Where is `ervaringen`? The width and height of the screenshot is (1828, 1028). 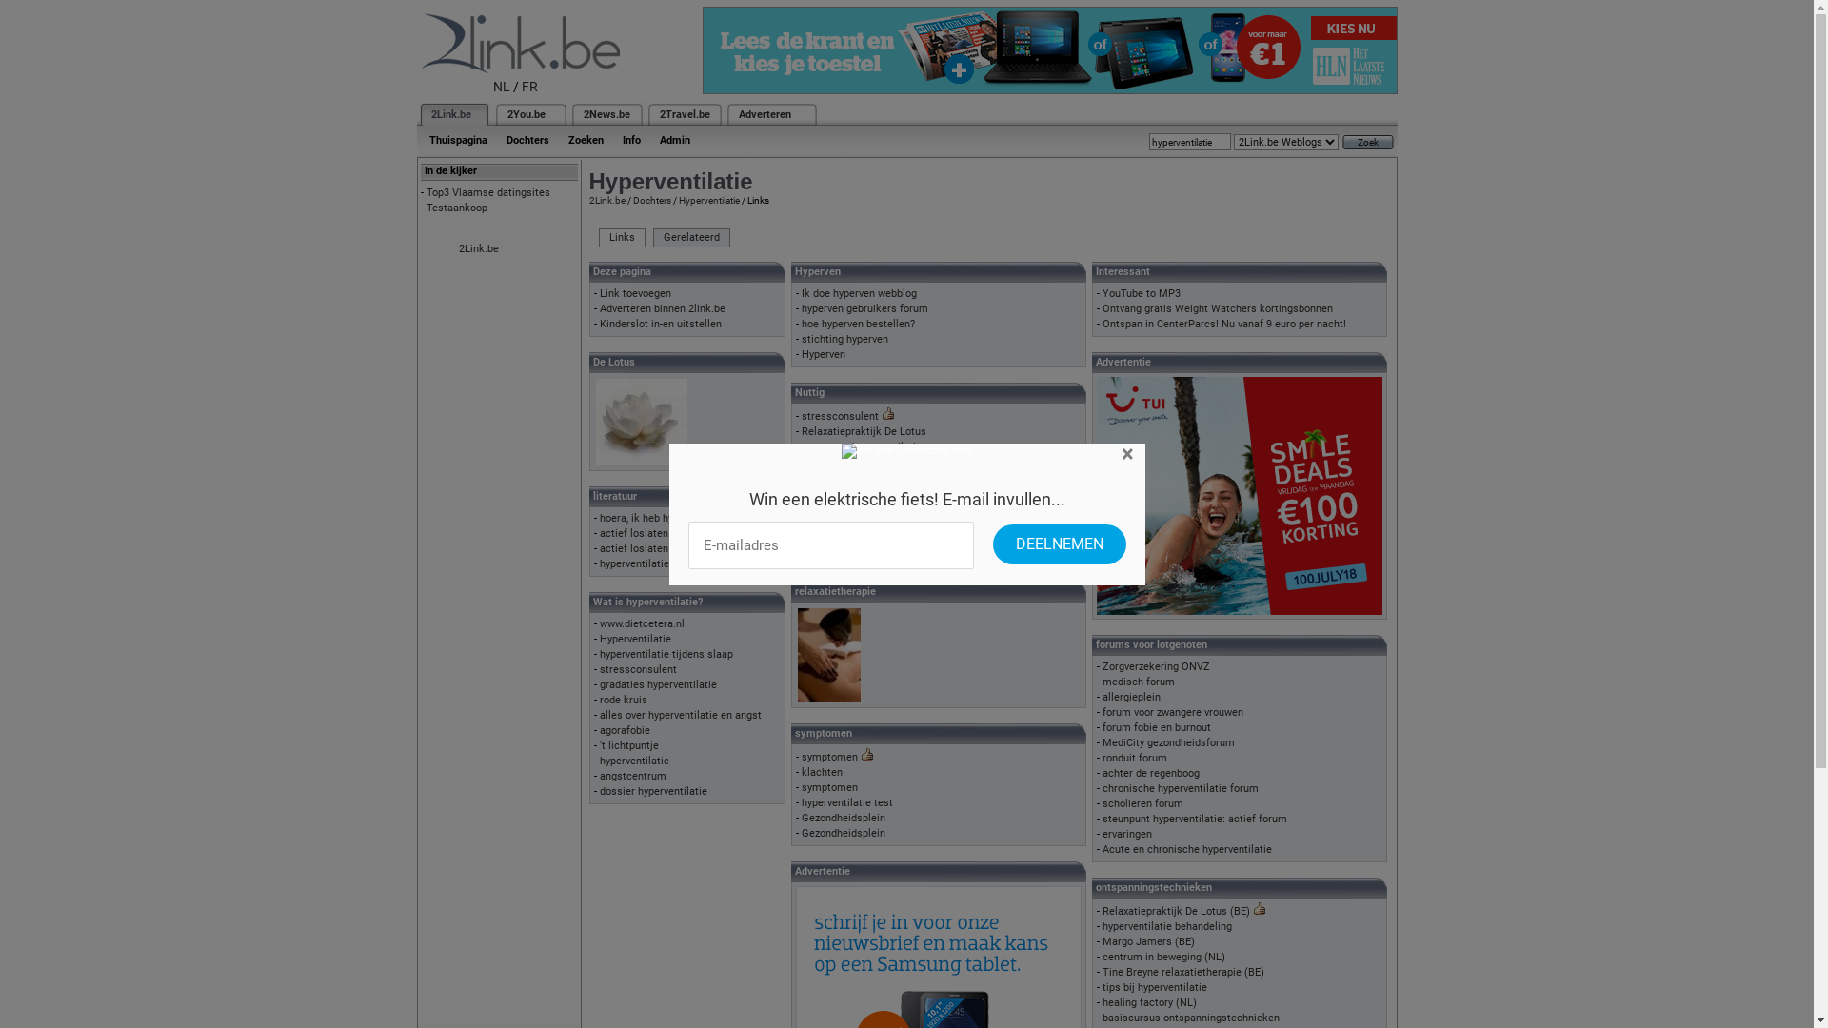 ervaringen is located at coordinates (1127, 834).